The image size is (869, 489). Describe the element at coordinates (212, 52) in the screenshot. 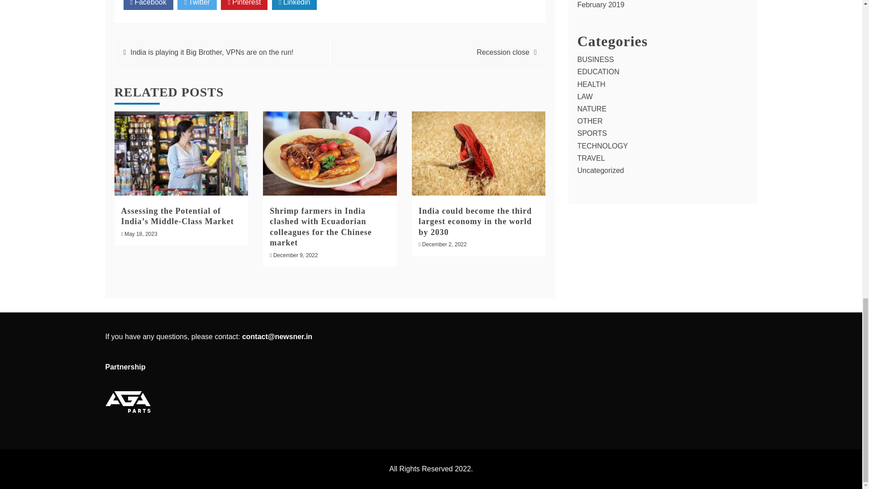

I see `India is playing it Big Brother, VPNs are on the run!` at that location.